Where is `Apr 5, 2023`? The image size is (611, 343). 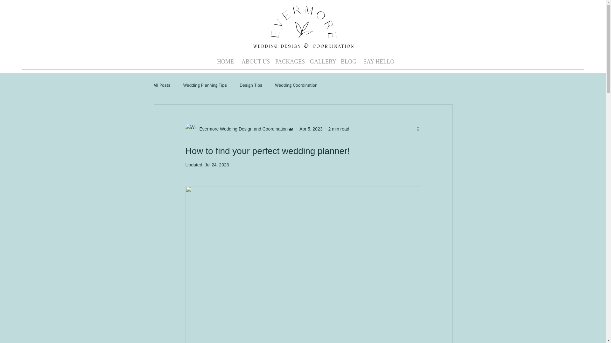
Apr 5, 2023 is located at coordinates (311, 129).